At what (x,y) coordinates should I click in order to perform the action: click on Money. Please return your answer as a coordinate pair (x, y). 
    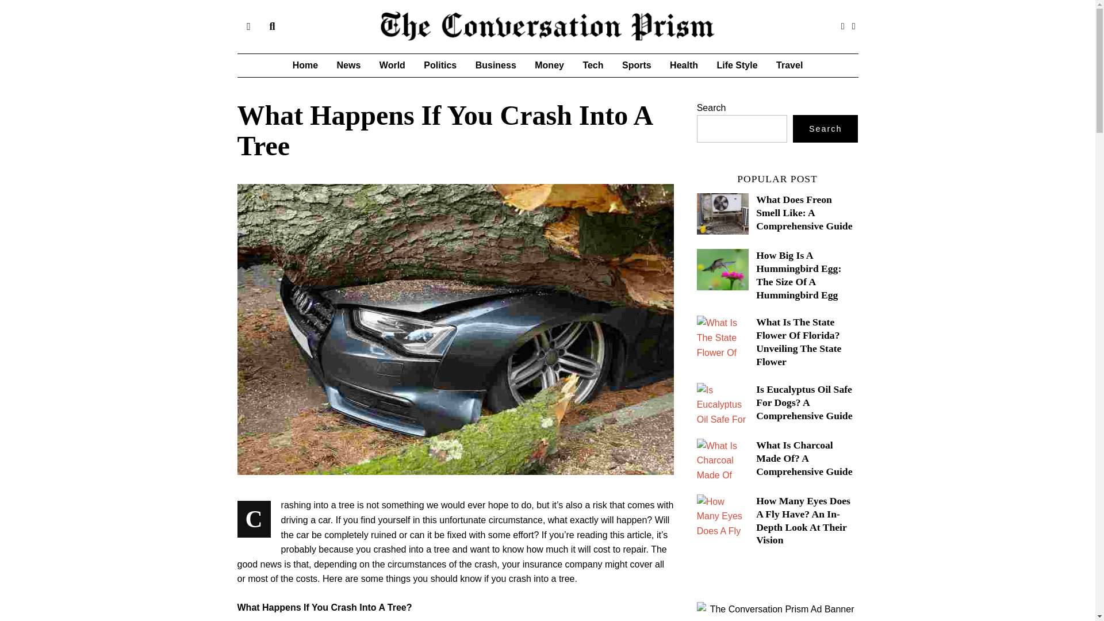
    Looking at the image, I should click on (549, 65).